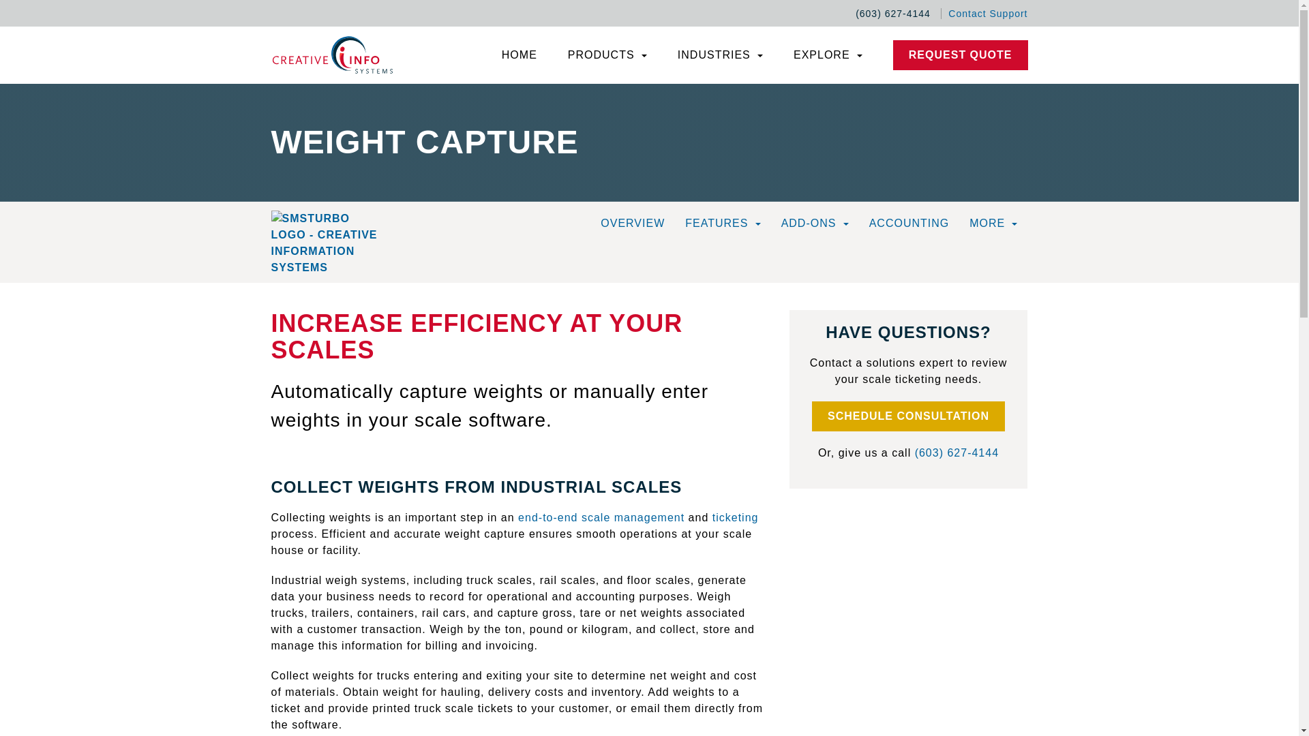 The width and height of the screenshot is (1309, 736). I want to click on Overview, so click(633, 222).